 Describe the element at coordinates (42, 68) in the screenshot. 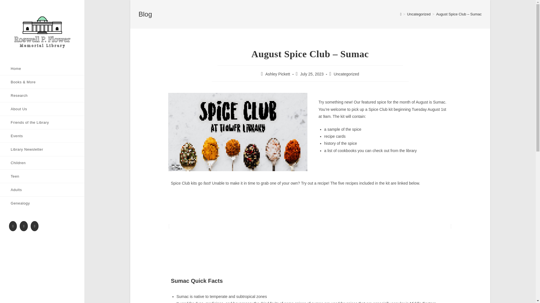

I see `Home` at that location.